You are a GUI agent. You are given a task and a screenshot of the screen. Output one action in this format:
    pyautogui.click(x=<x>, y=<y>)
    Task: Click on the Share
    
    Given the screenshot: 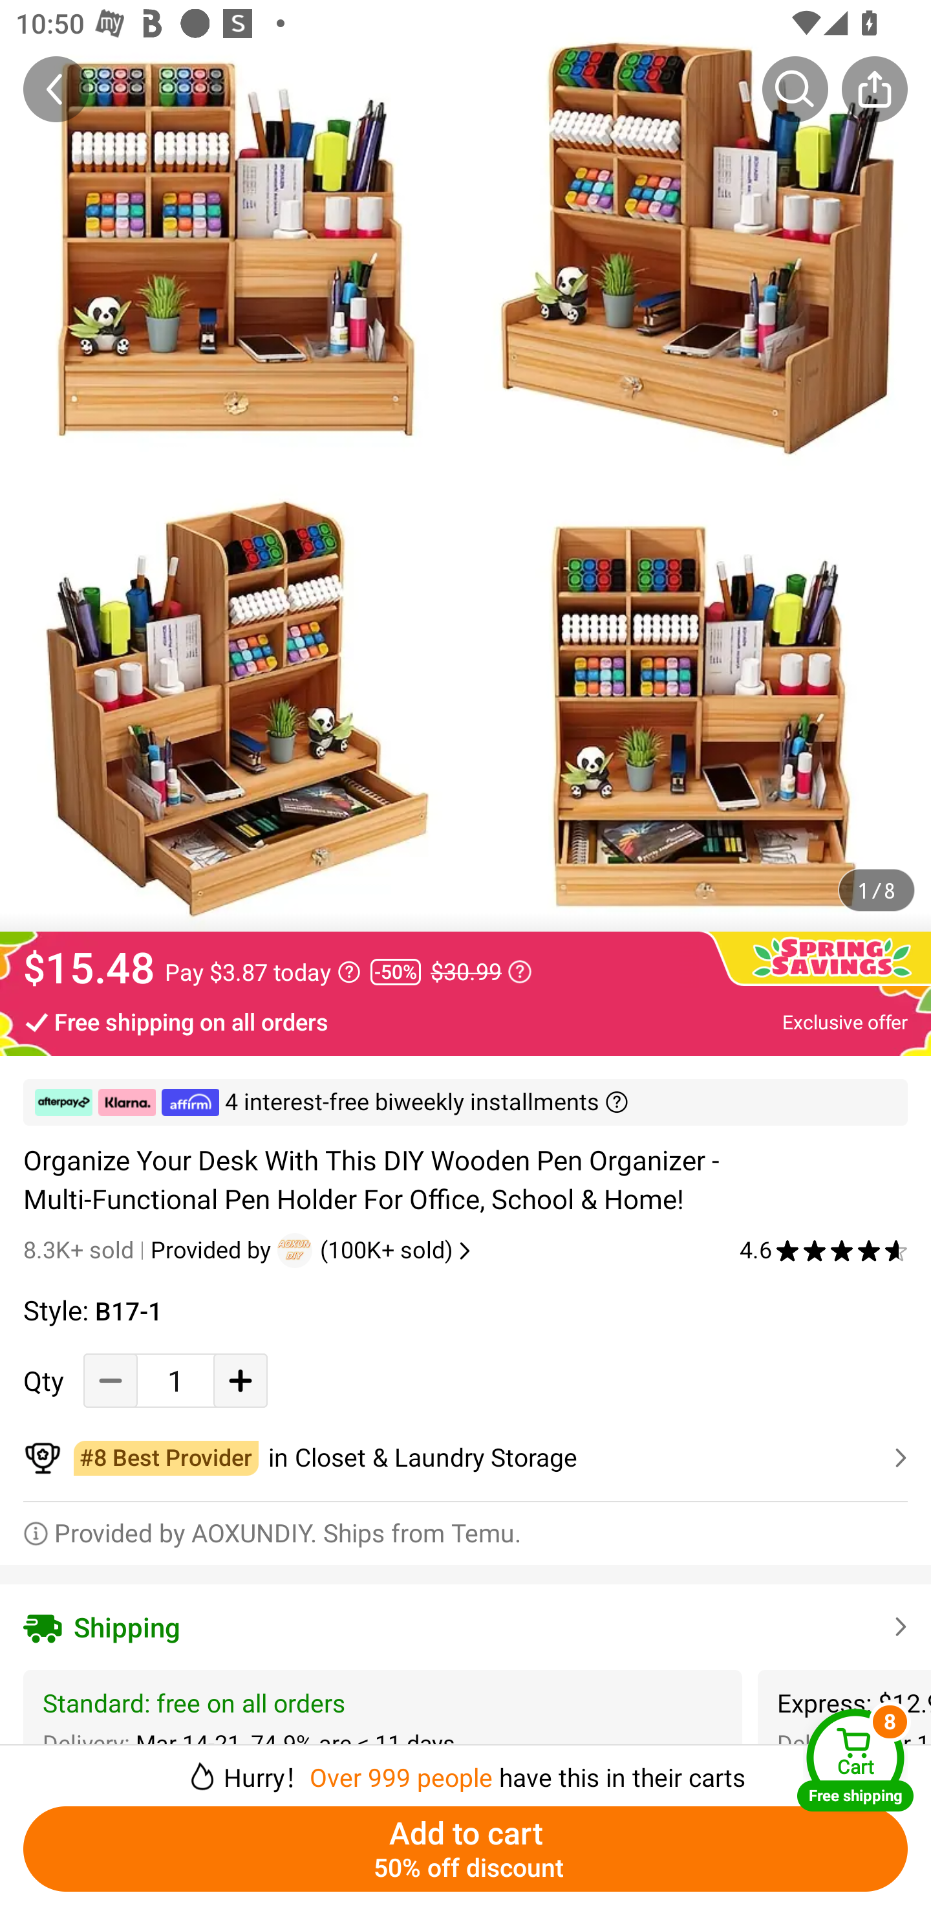 What is the action you would take?
    pyautogui.click(x=874, y=89)
    